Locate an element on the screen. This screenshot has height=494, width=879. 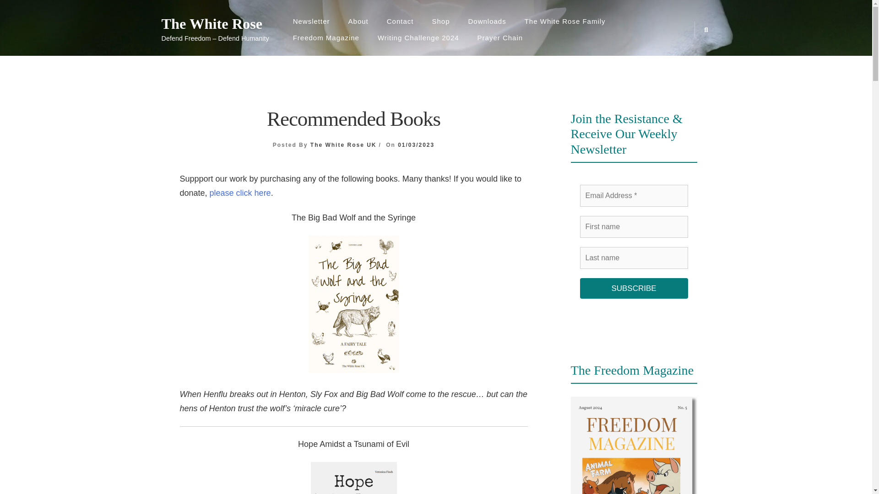
The Freedom Magazine is located at coordinates (634, 446).